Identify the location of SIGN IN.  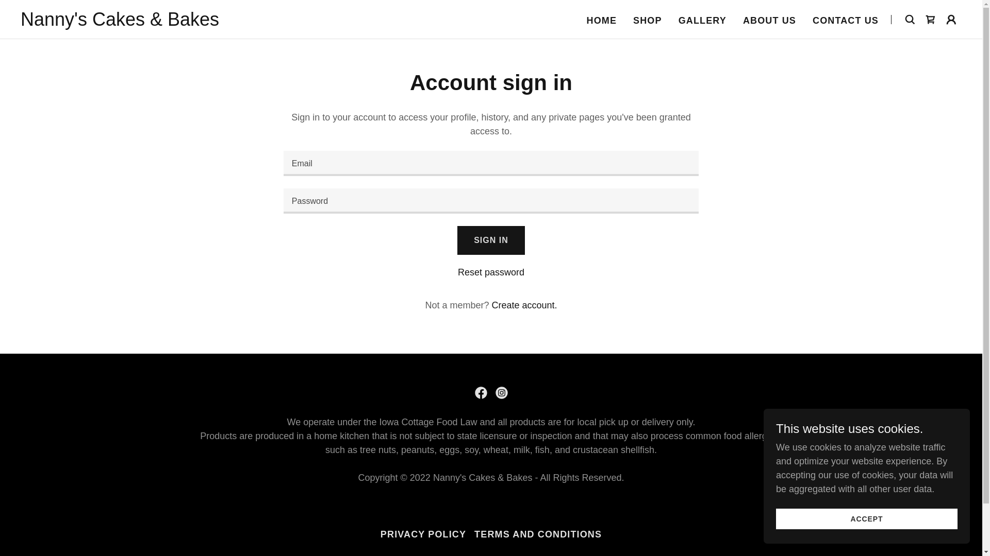
(491, 240).